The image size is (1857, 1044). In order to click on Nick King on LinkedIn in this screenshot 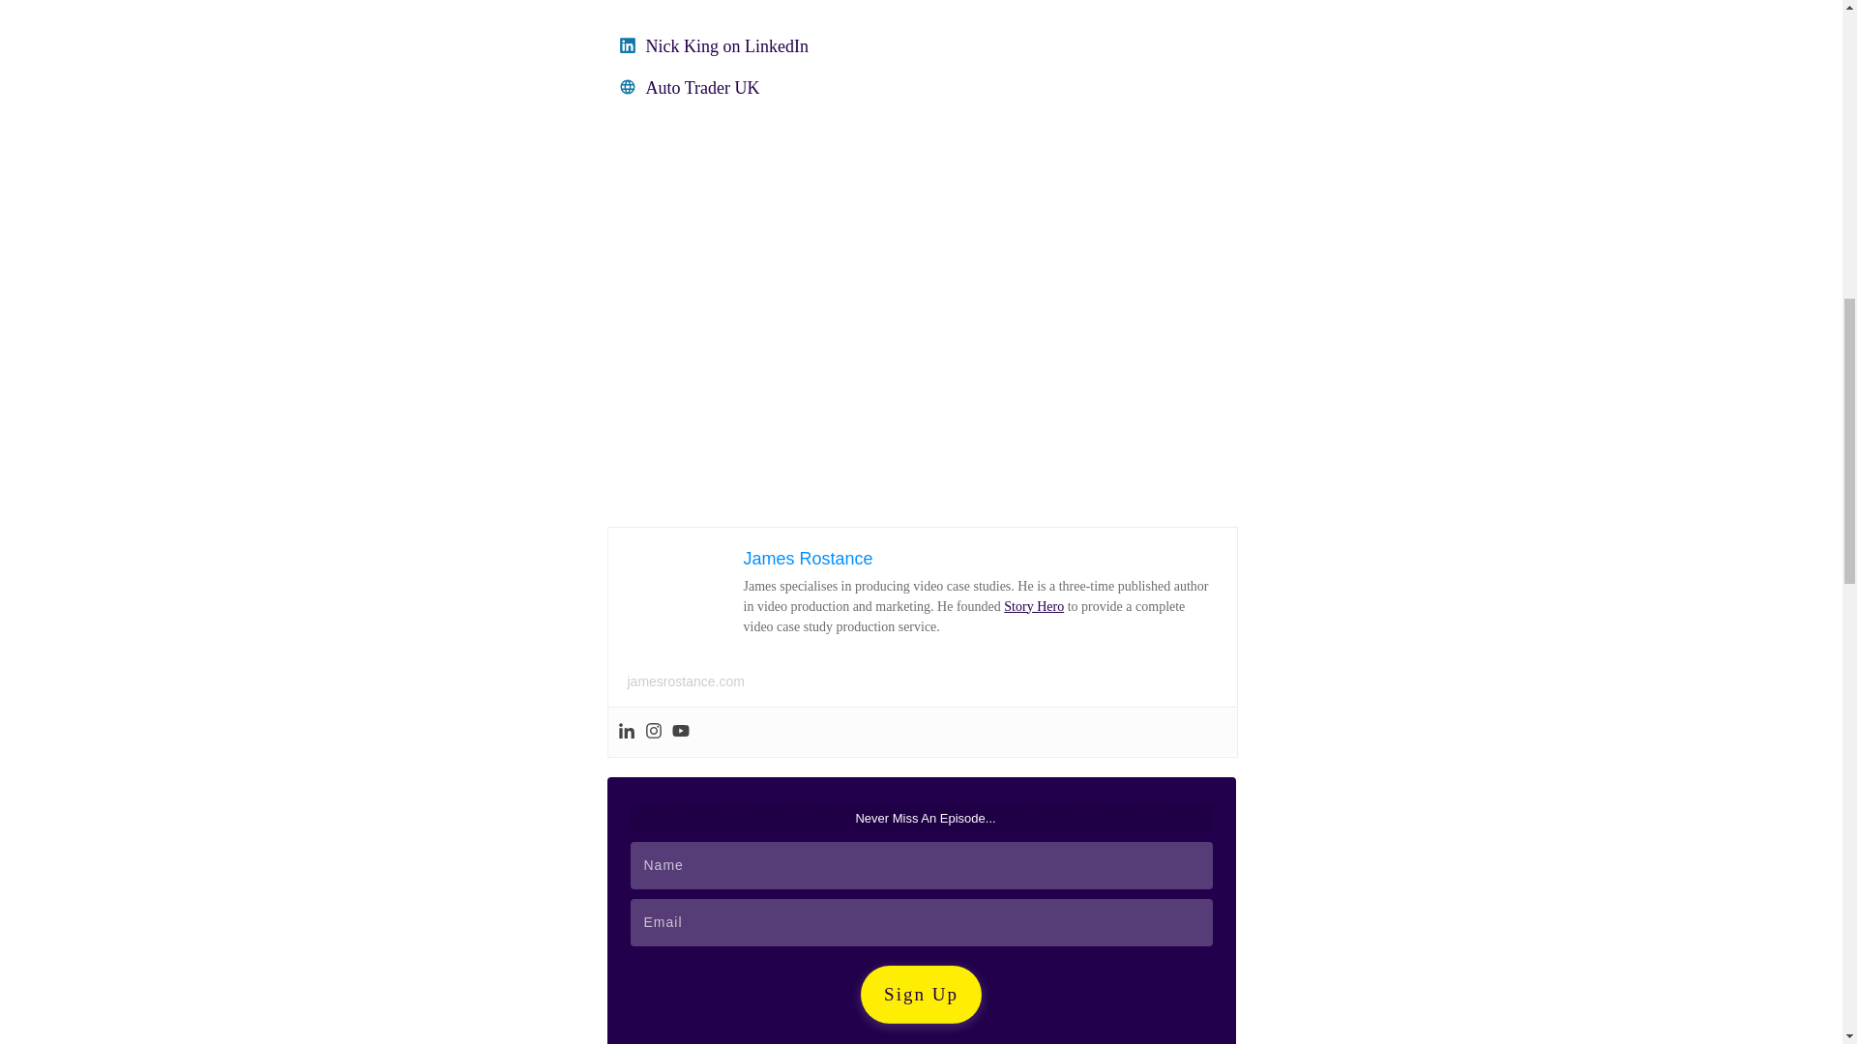, I will do `click(727, 46)`.